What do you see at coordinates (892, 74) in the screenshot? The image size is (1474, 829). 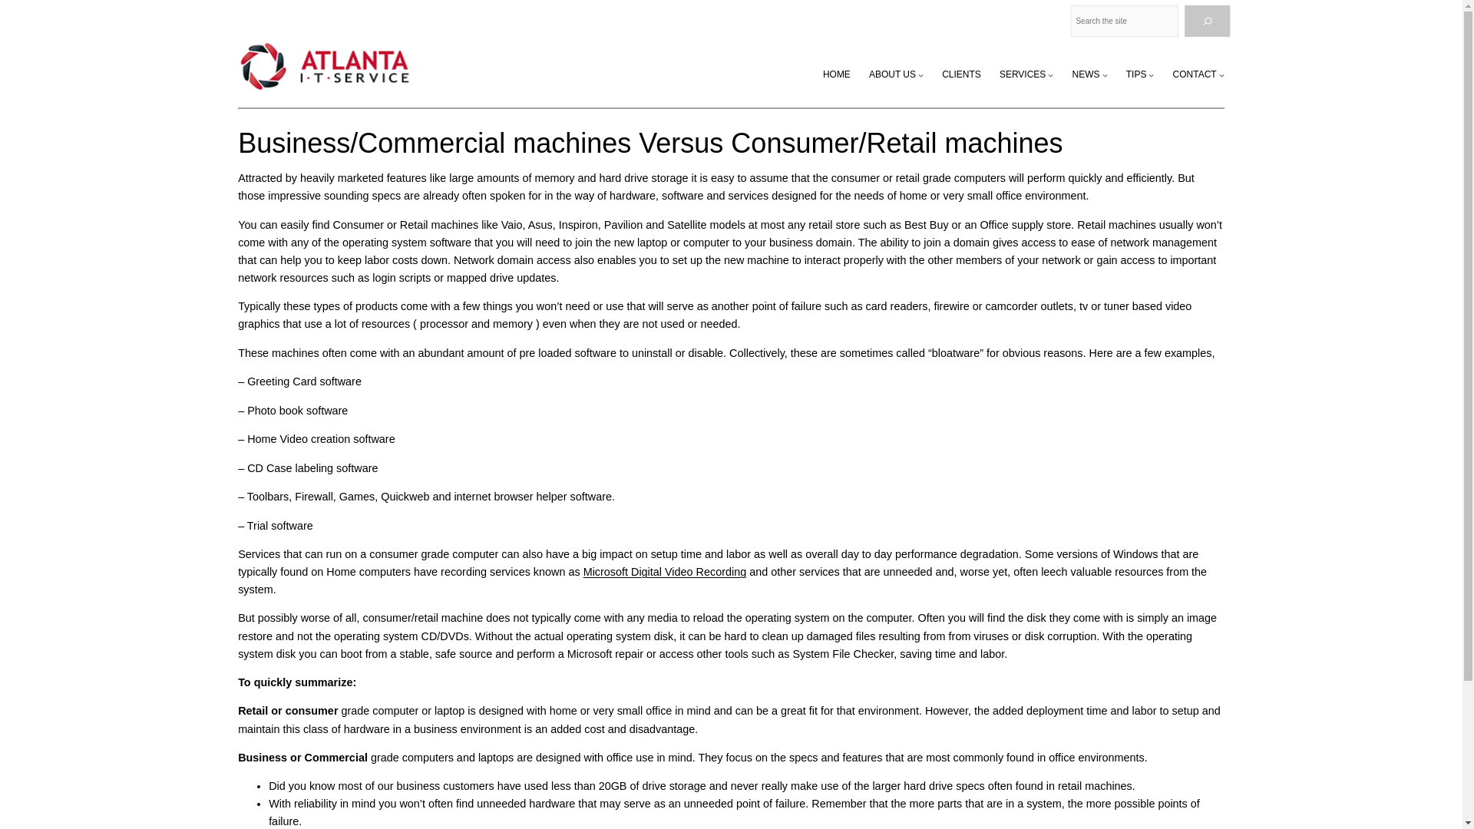 I see `ABOUT US` at bounding box center [892, 74].